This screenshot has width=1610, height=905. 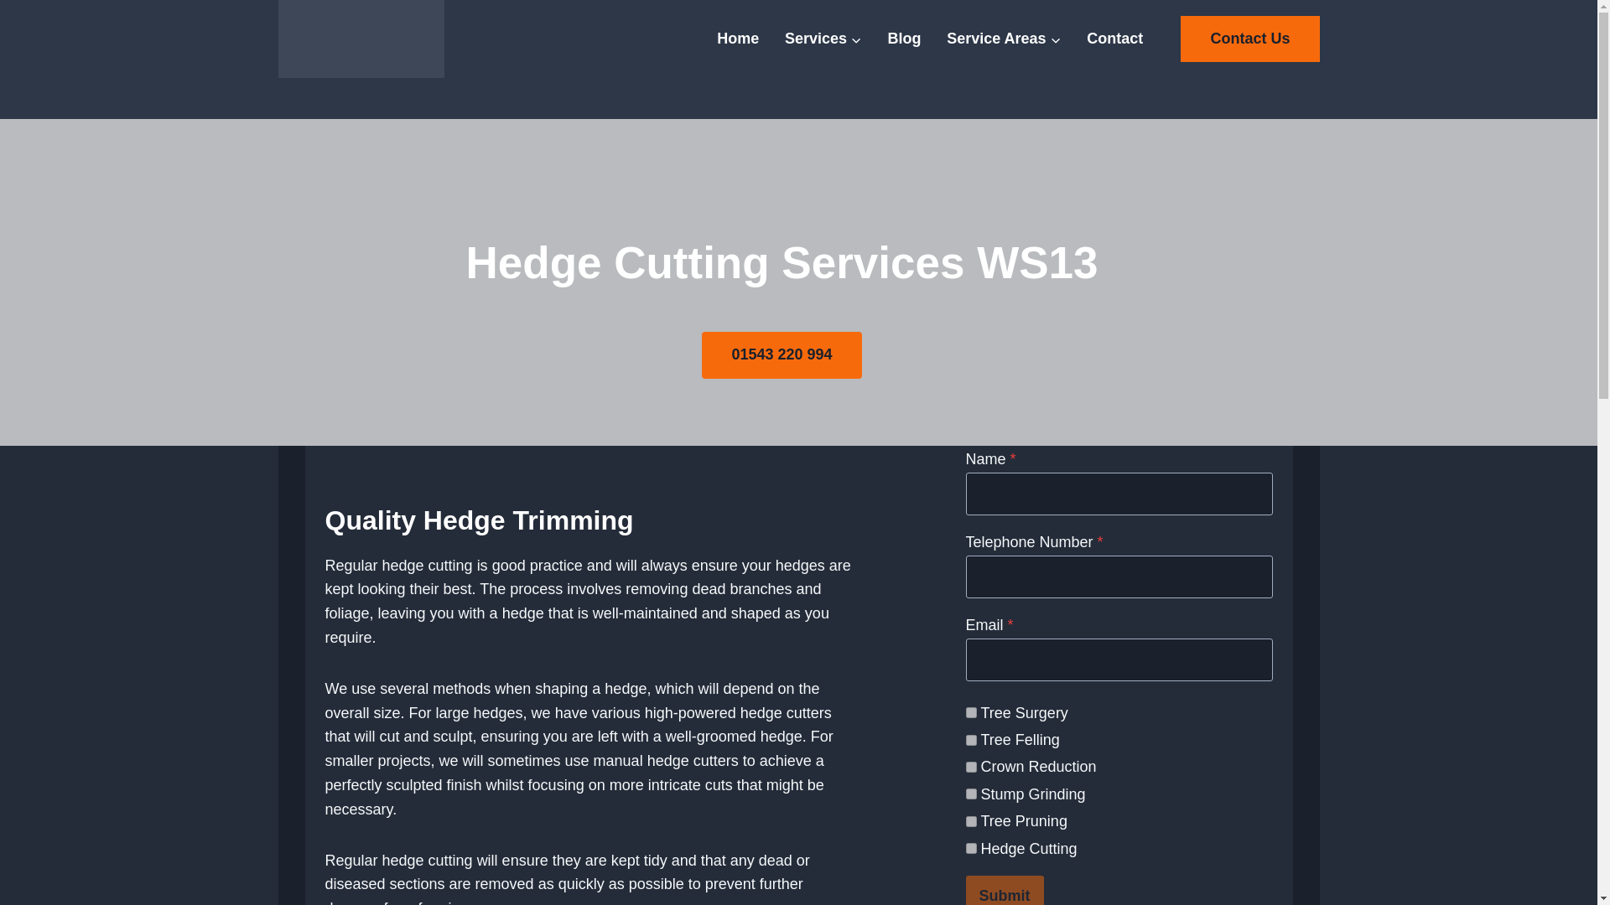 I want to click on Services, so click(x=823, y=39).